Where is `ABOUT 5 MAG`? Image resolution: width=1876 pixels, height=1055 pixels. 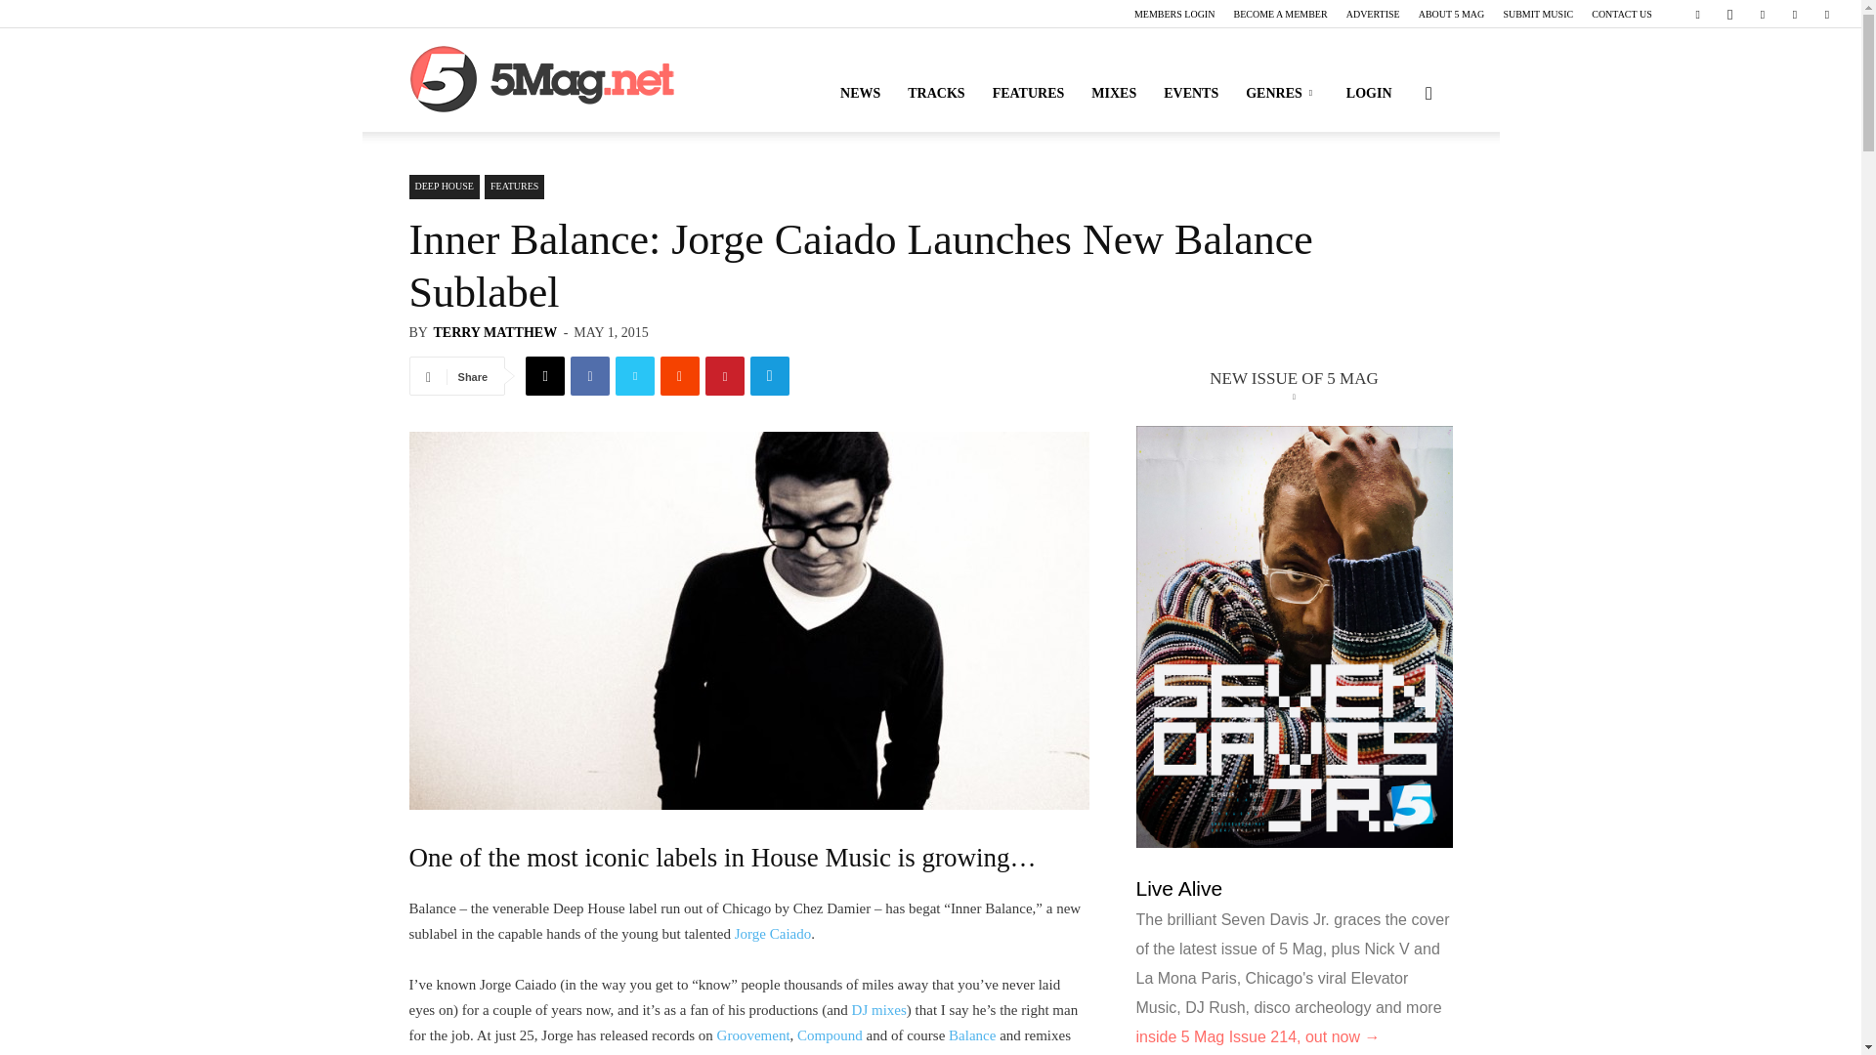
ABOUT 5 MAG is located at coordinates (1452, 14).